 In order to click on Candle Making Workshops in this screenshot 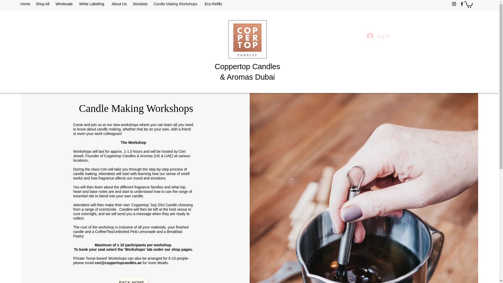, I will do `click(177, 4)`.